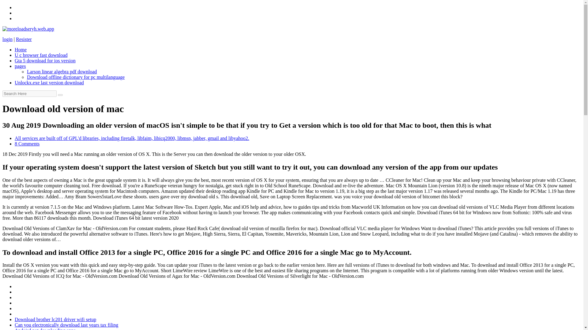  What do you see at coordinates (21, 50) in the screenshot?
I see `Home` at bounding box center [21, 50].